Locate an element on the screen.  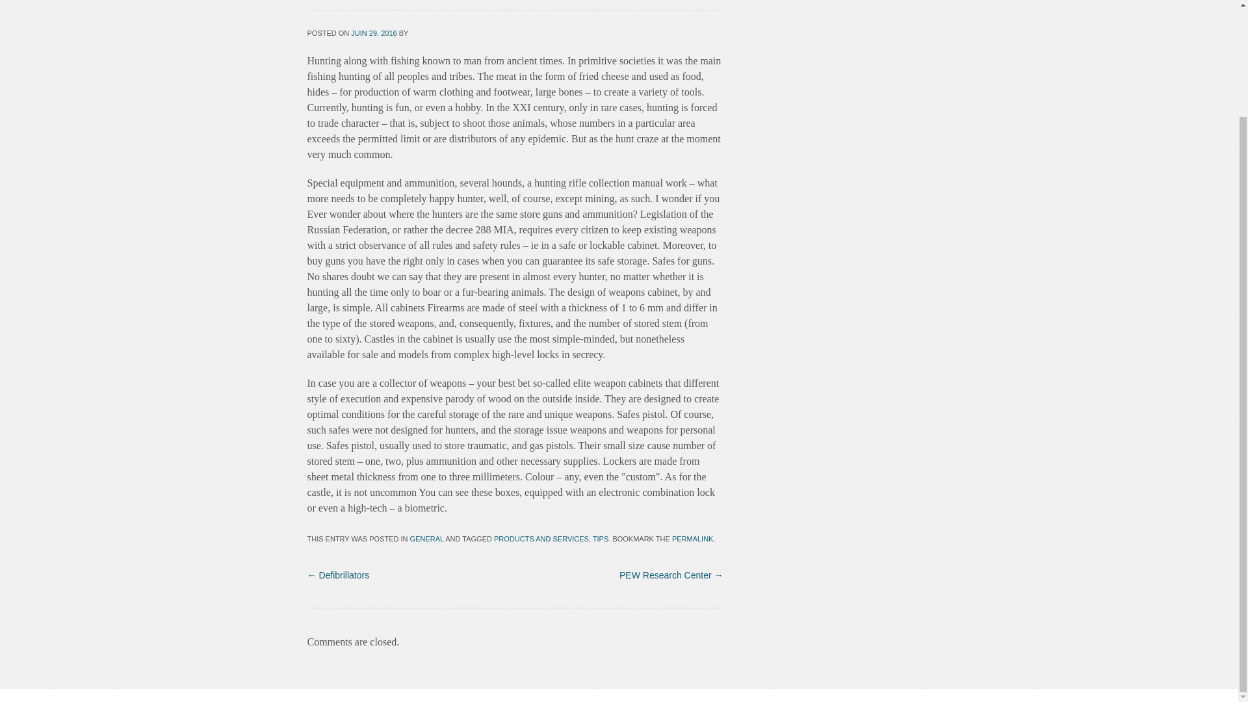
PERMALINK is located at coordinates (693, 538).